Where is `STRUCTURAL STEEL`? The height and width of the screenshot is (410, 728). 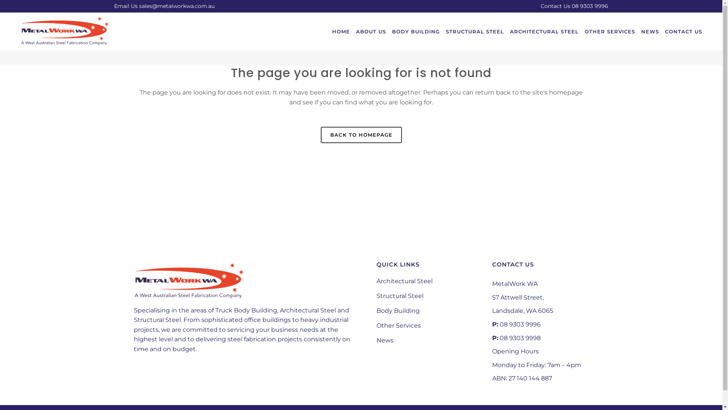 STRUCTURAL STEEL is located at coordinates (475, 32).